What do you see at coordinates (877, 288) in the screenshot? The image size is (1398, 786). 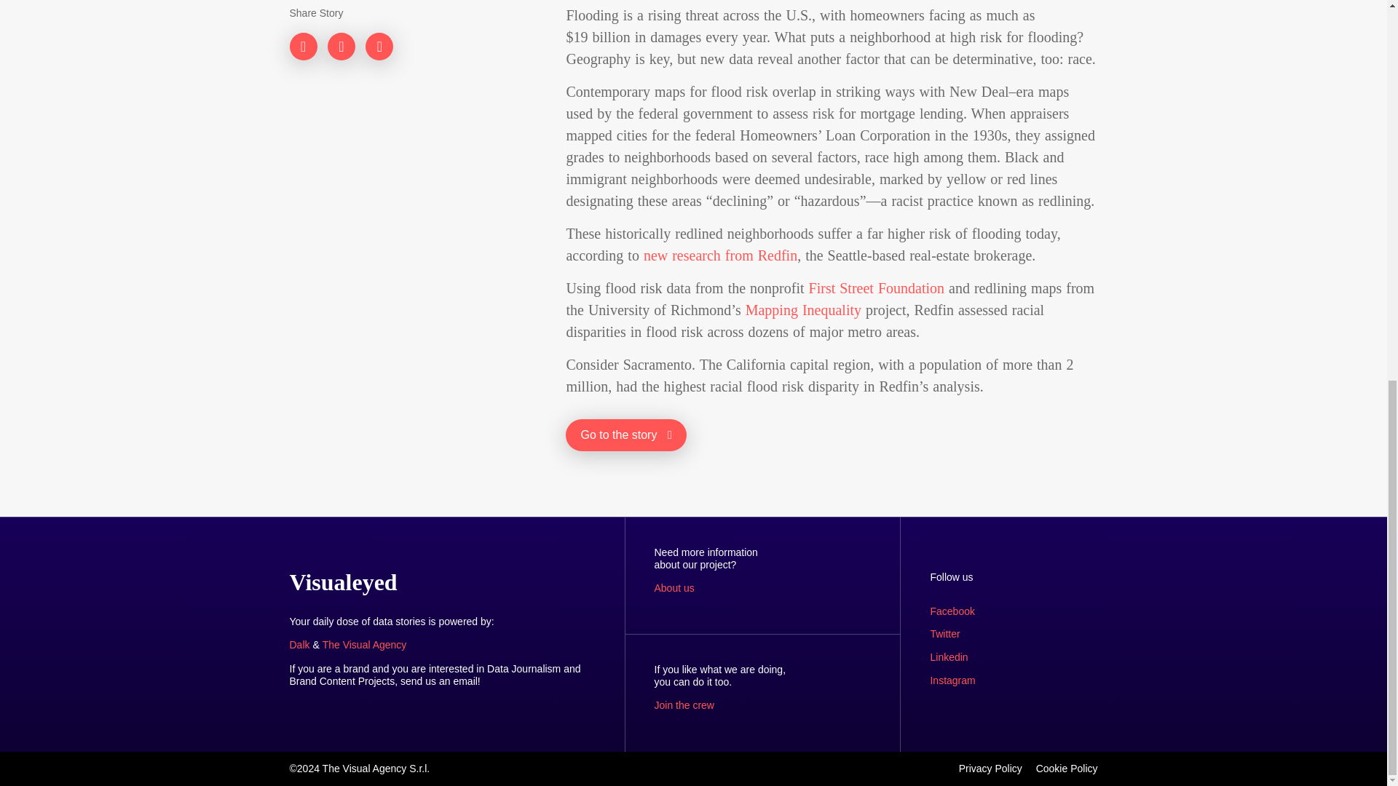 I see `First Street Foundation` at bounding box center [877, 288].